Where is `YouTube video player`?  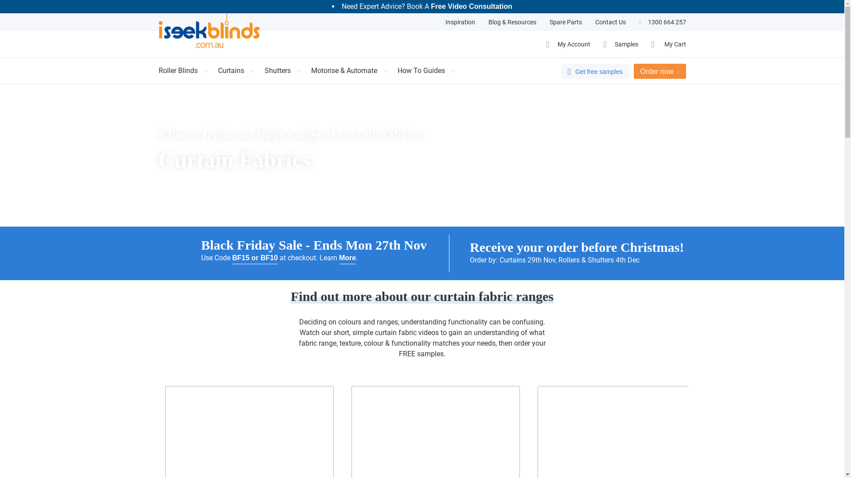
YouTube video player is located at coordinates (435, 432).